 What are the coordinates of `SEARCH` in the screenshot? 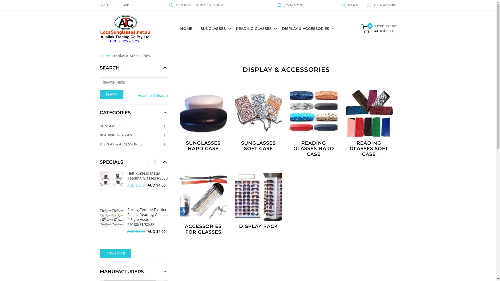 It's located at (350, 5).